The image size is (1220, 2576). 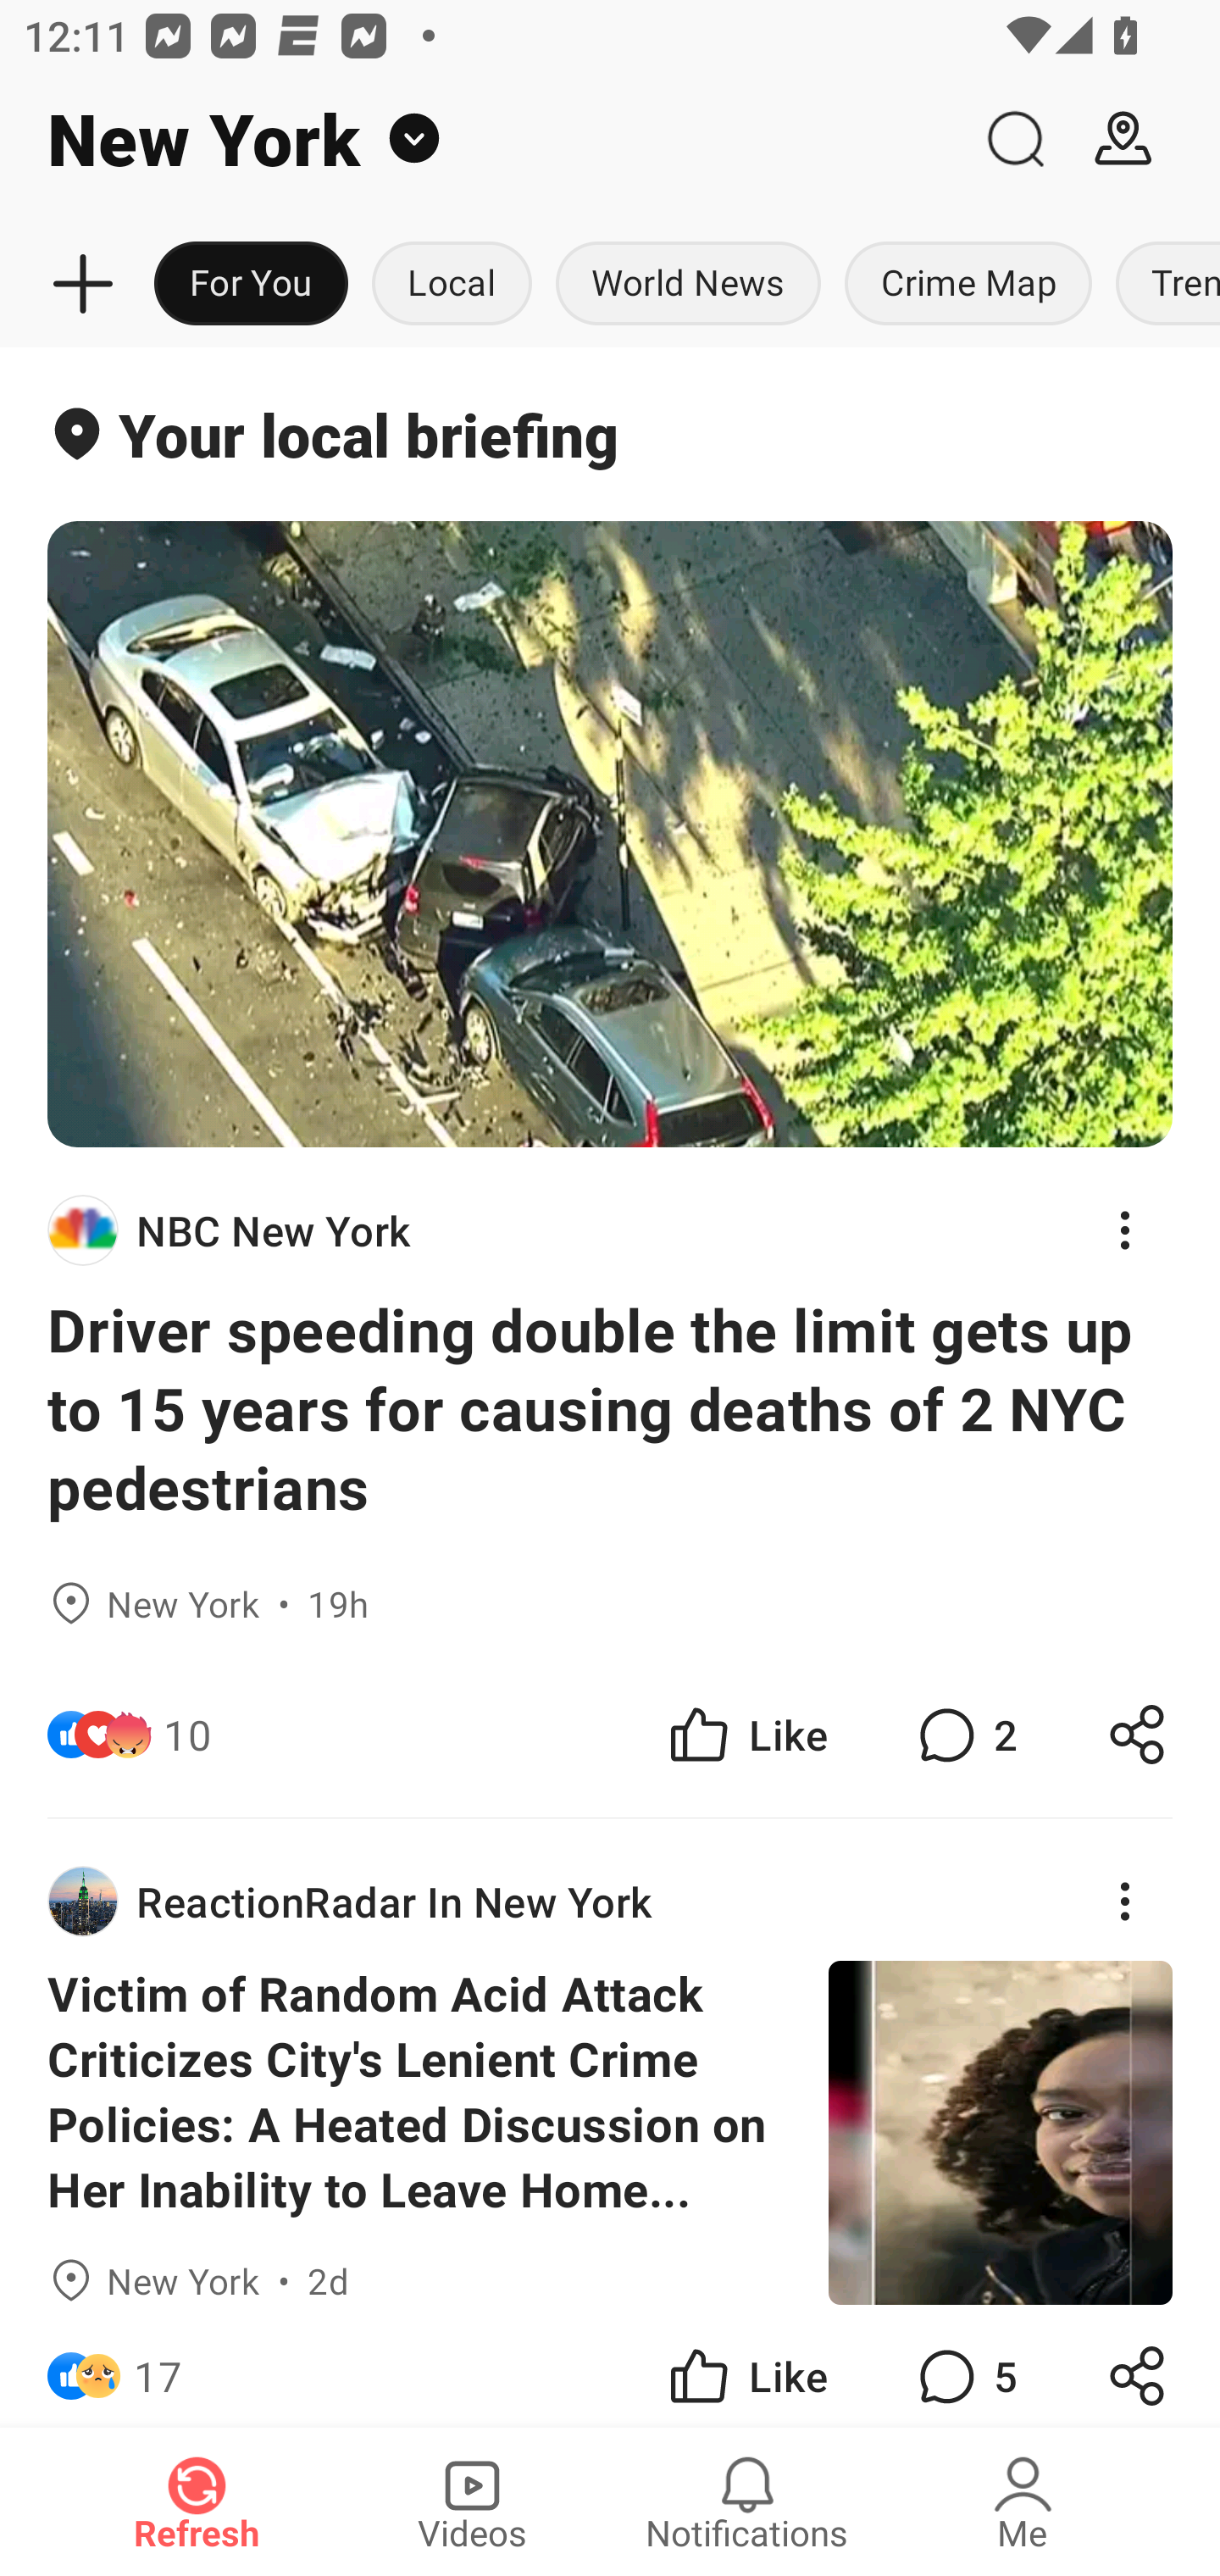 What do you see at coordinates (158, 2366) in the screenshot?
I see `17` at bounding box center [158, 2366].